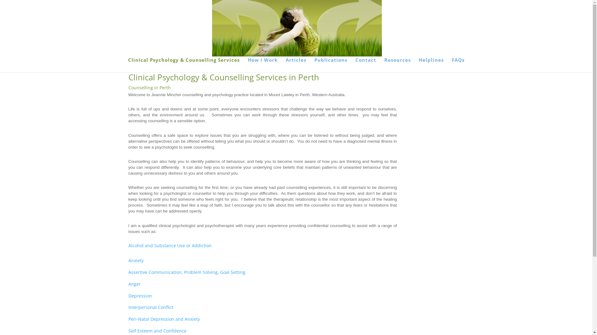 This screenshot has height=335, width=597. I want to click on Interpersonal Conflict, so click(150, 307).